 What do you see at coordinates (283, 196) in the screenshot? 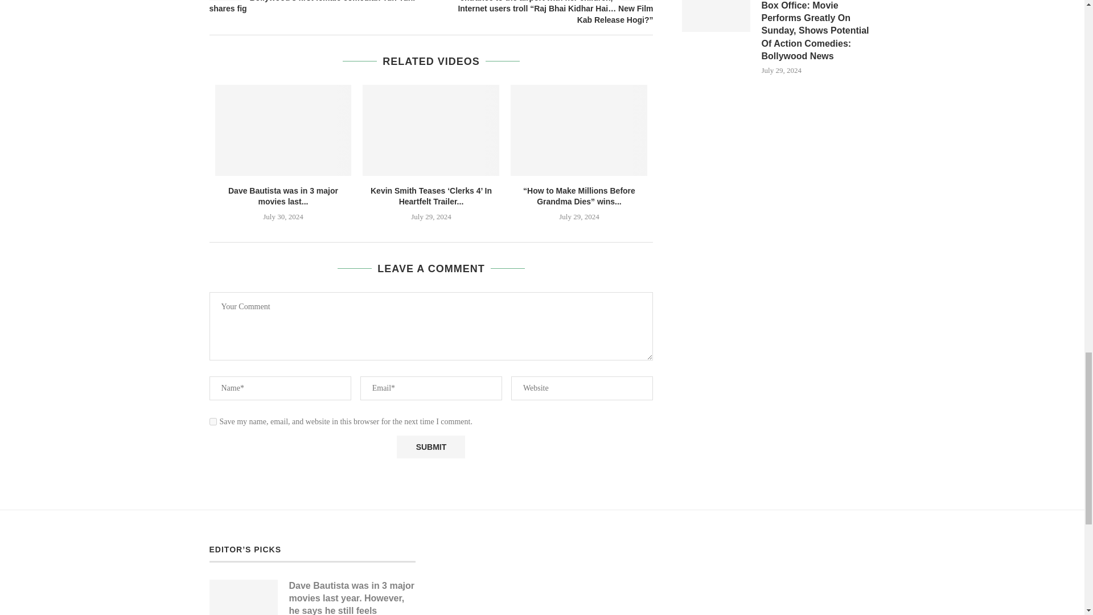
I see `Dave Bautista was in 3 major movies last...` at bounding box center [283, 196].